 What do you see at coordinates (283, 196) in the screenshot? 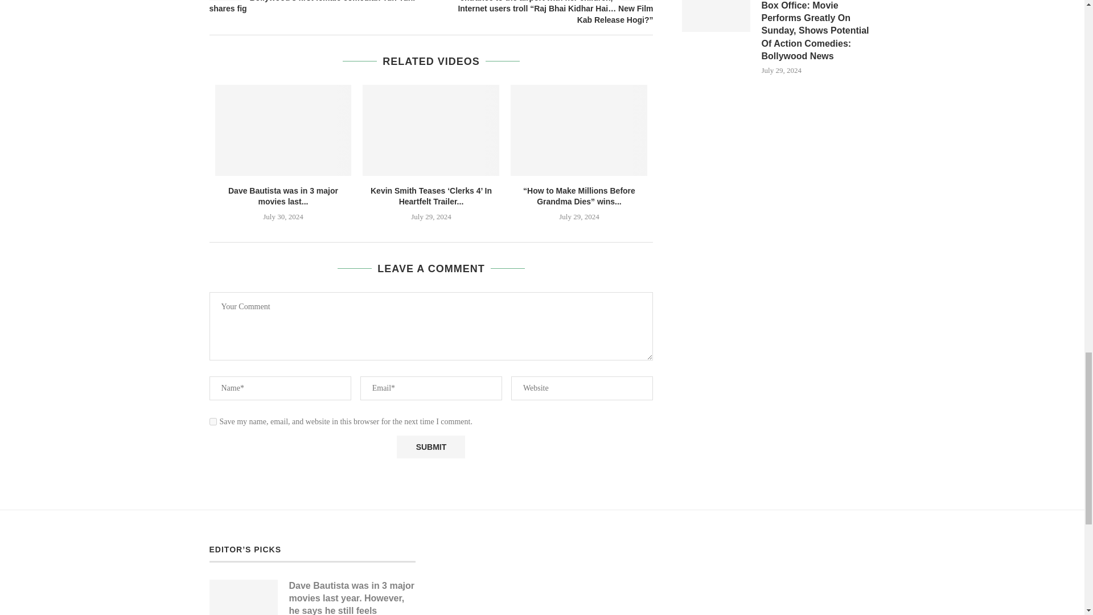
I see `Dave Bautista was in 3 major movies last...` at bounding box center [283, 196].